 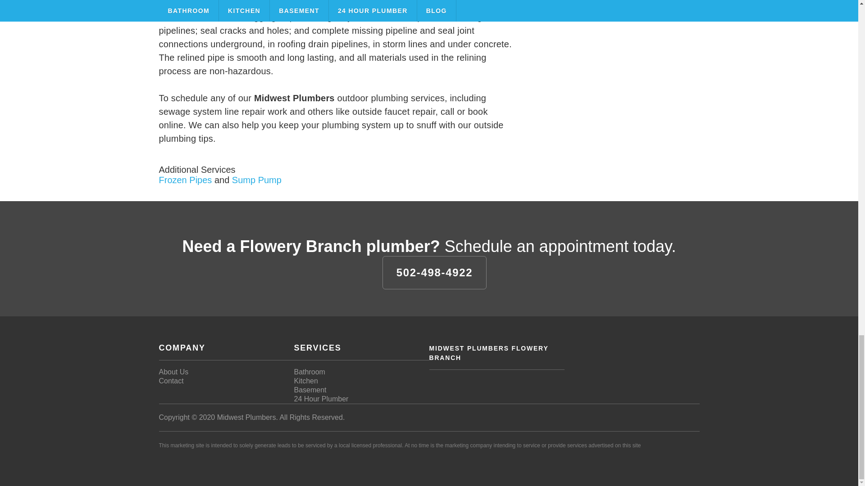 What do you see at coordinates (309, 372) in the screenshot?
I see `Bathroom` at bounding box center [309, 372].